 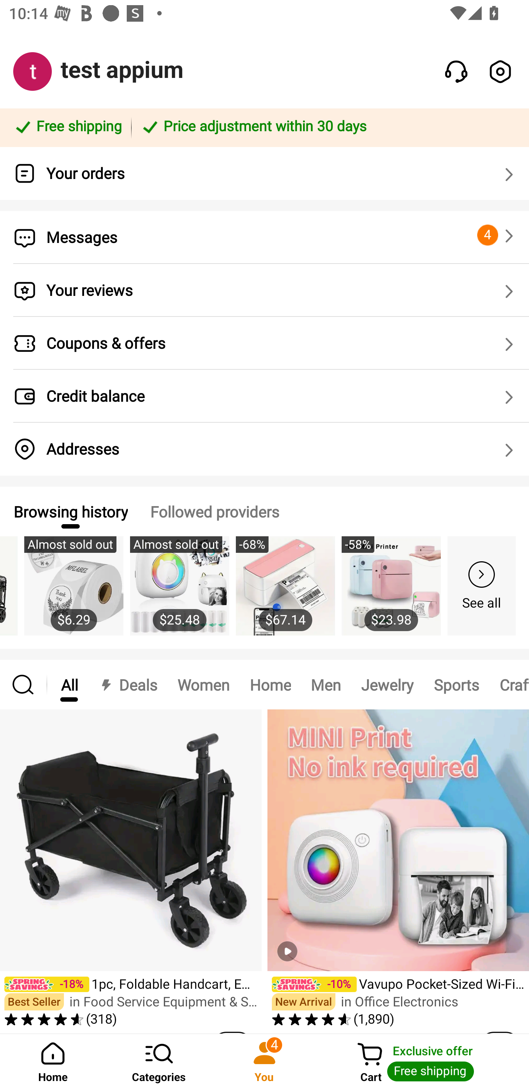 I want to click on Categories, so click(x=159, y=1061).